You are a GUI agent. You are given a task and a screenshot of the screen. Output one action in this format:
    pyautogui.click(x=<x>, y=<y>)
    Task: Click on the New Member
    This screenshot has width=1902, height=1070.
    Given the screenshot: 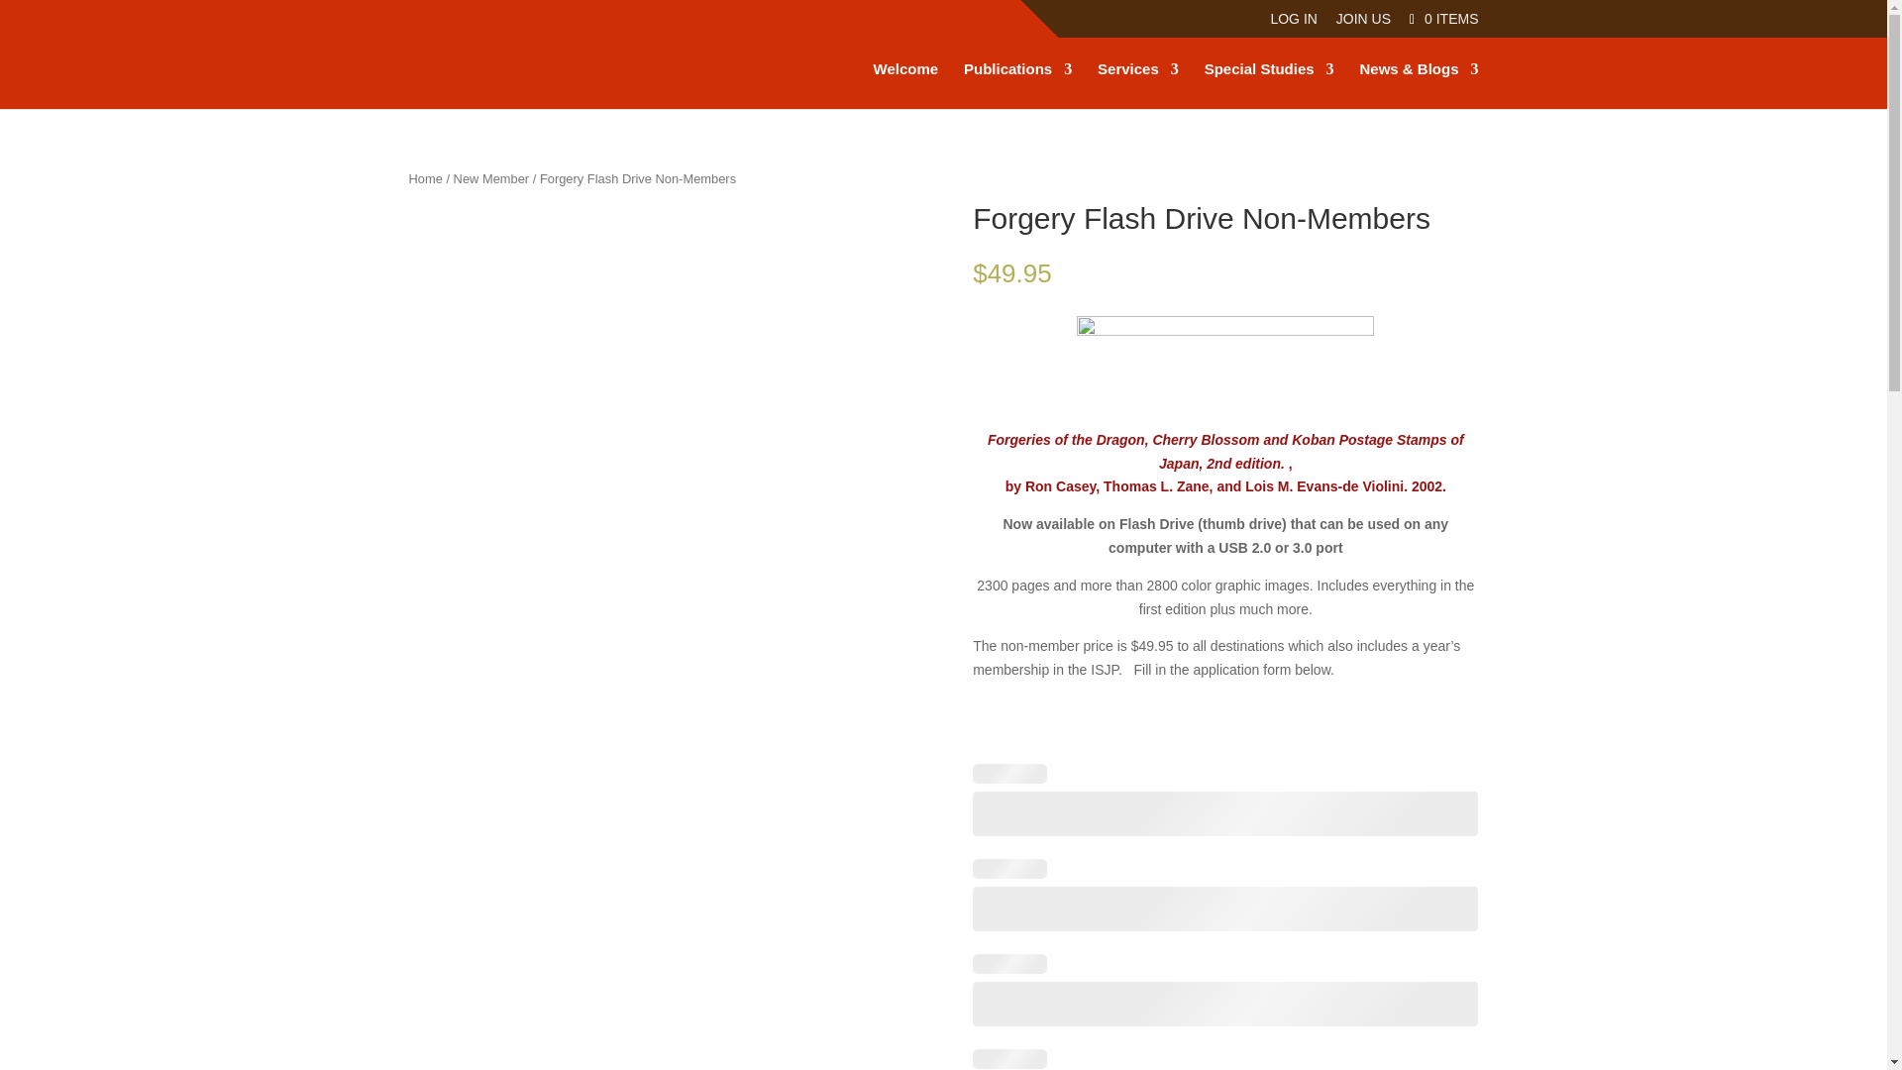 What is the action you would take?
    pyautogui.click(x=491, y=178)
    